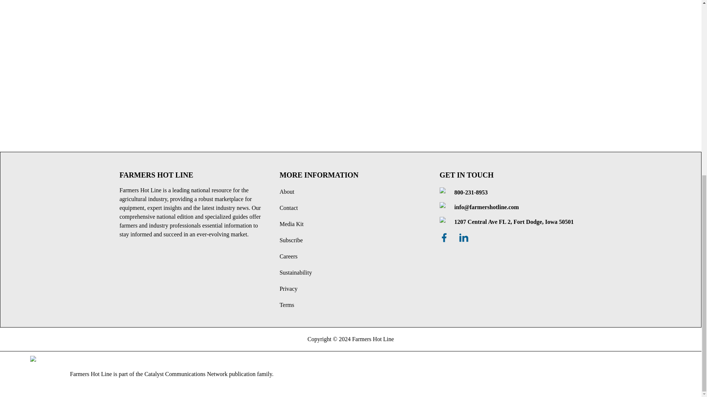  I want to click on Sustainability, so click(295, 272).